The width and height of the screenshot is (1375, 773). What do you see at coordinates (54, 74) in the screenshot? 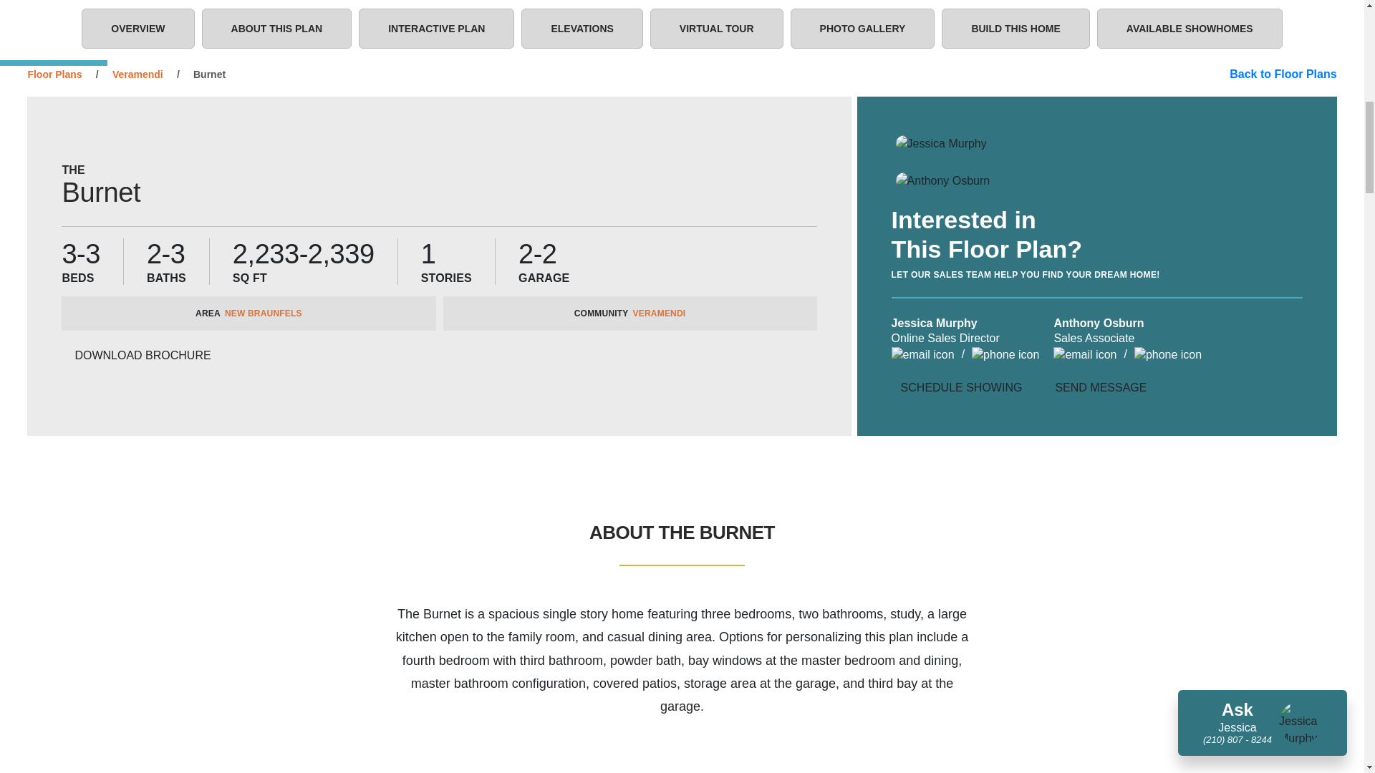
I see `Floor Plans` at bounding box center [54, 74].